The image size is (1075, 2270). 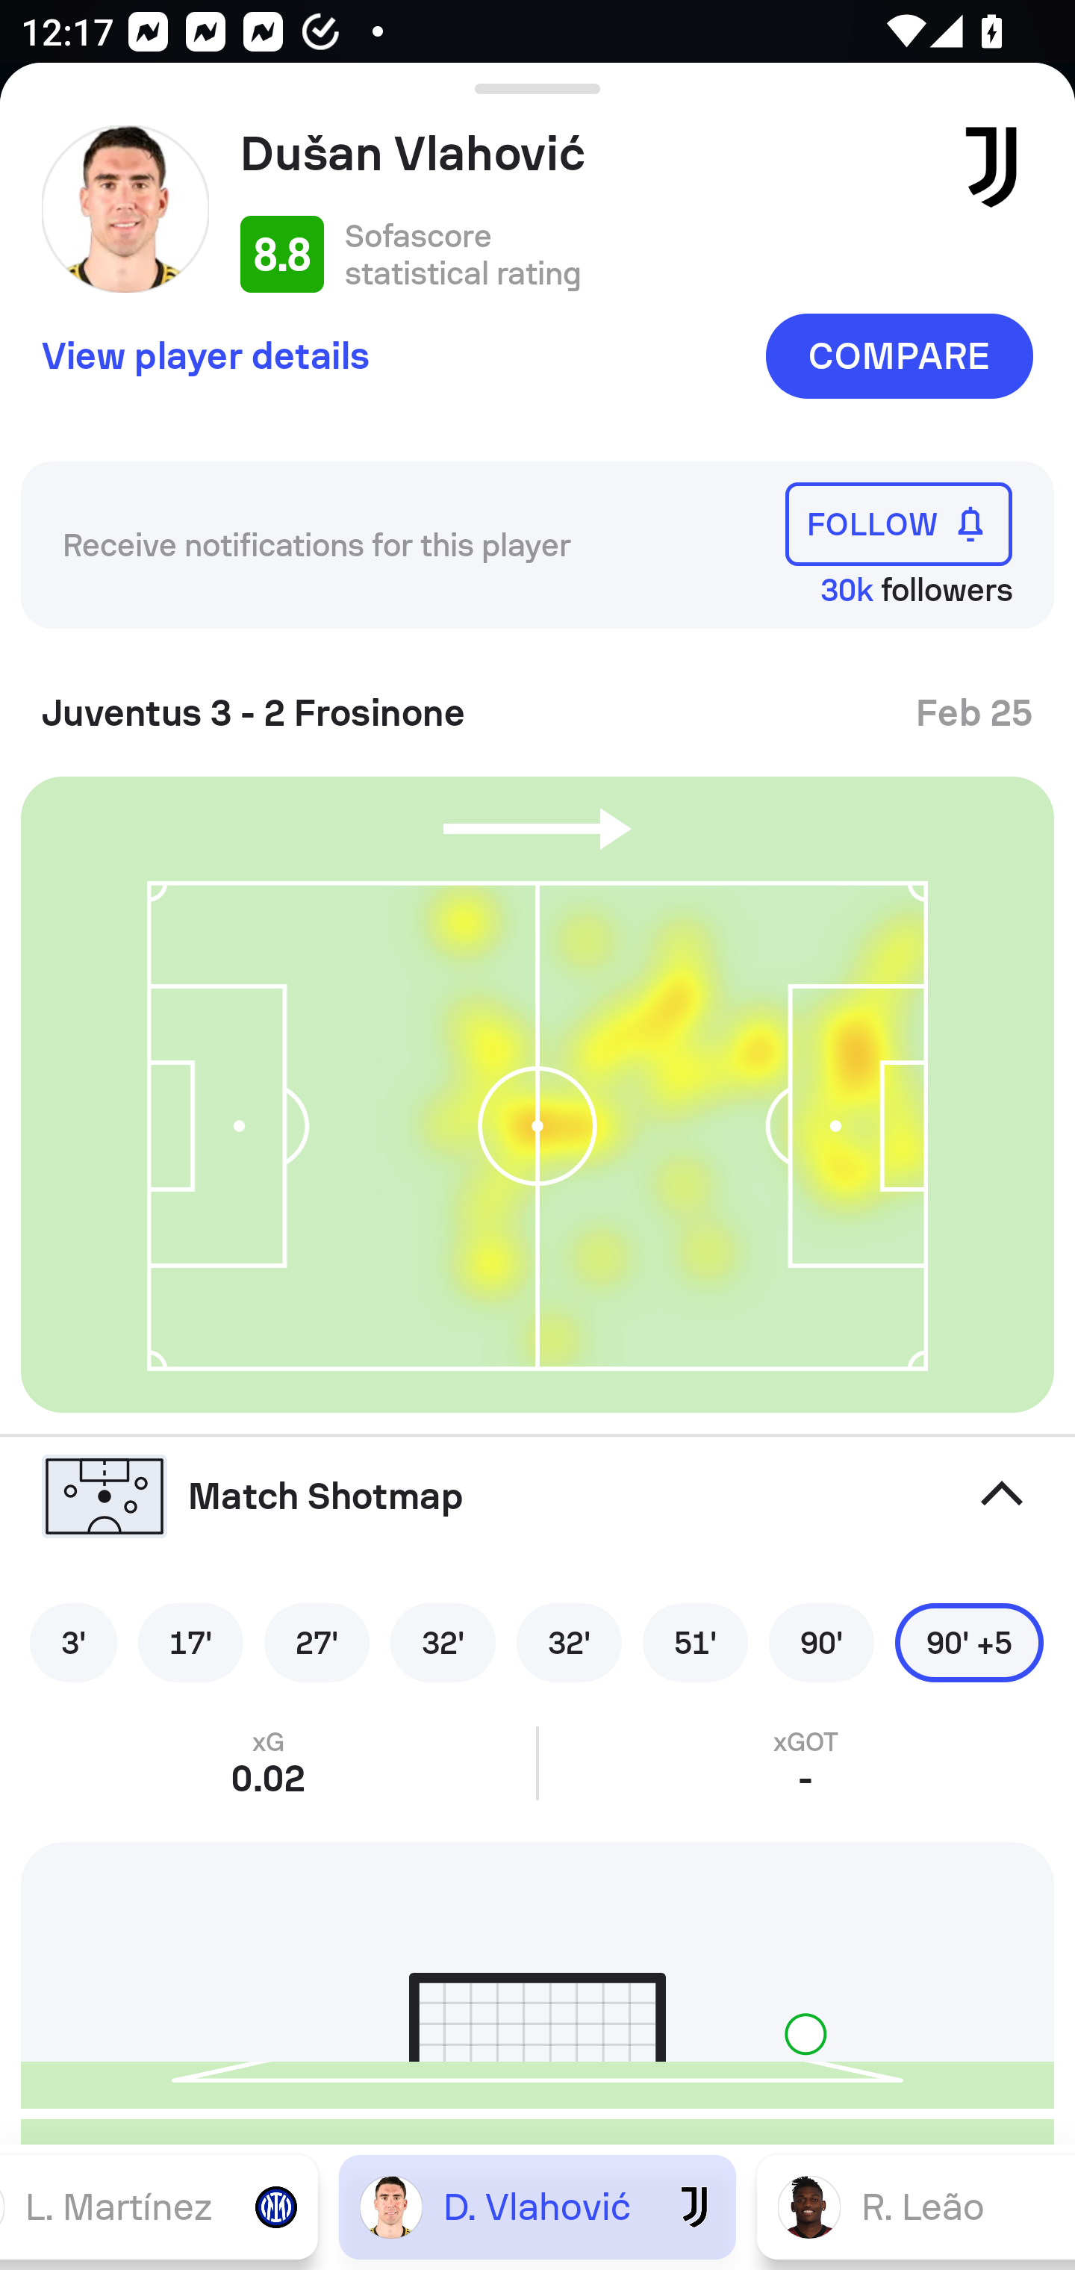 What do you see at coordinates (899, 356) in the screenshot?
I see `COMPARE` at bounding box center [899, 356].